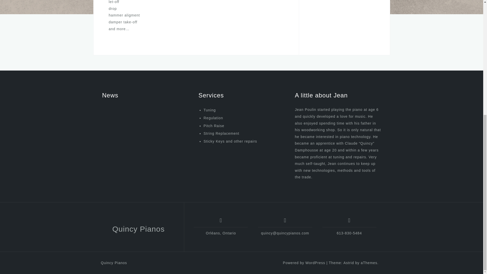  I want to click on Astrid, so click(349, 263).